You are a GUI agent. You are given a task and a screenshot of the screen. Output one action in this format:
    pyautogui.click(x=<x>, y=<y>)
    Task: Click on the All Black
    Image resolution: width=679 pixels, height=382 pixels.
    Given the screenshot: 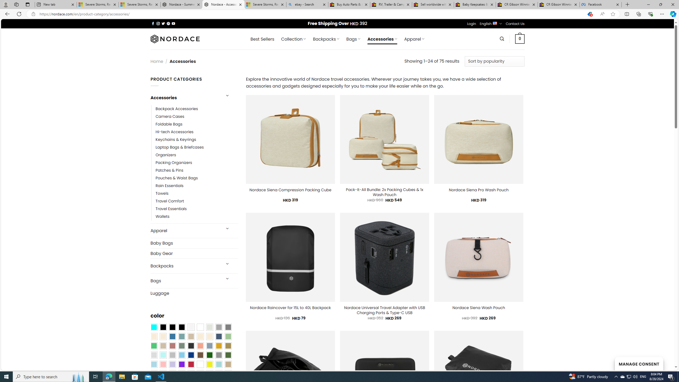 What is the action you would take?
    pyautogui.click(x=163, y=327)
    